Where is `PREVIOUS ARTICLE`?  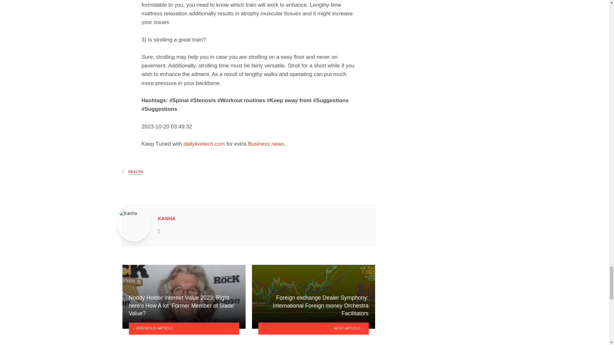 PREVIOUS ARTICLE is located at coordinates (184, 328).